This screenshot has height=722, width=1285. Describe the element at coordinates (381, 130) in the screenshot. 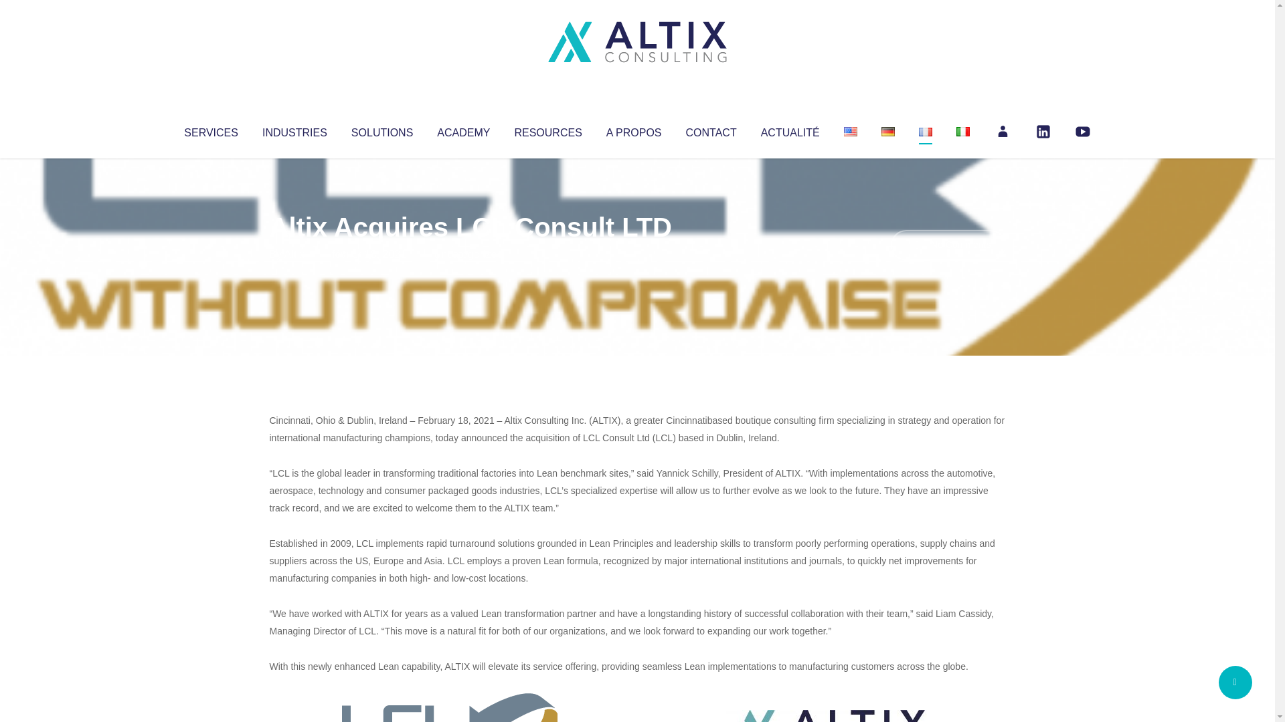

I see `SOLUTIONS` at that location.